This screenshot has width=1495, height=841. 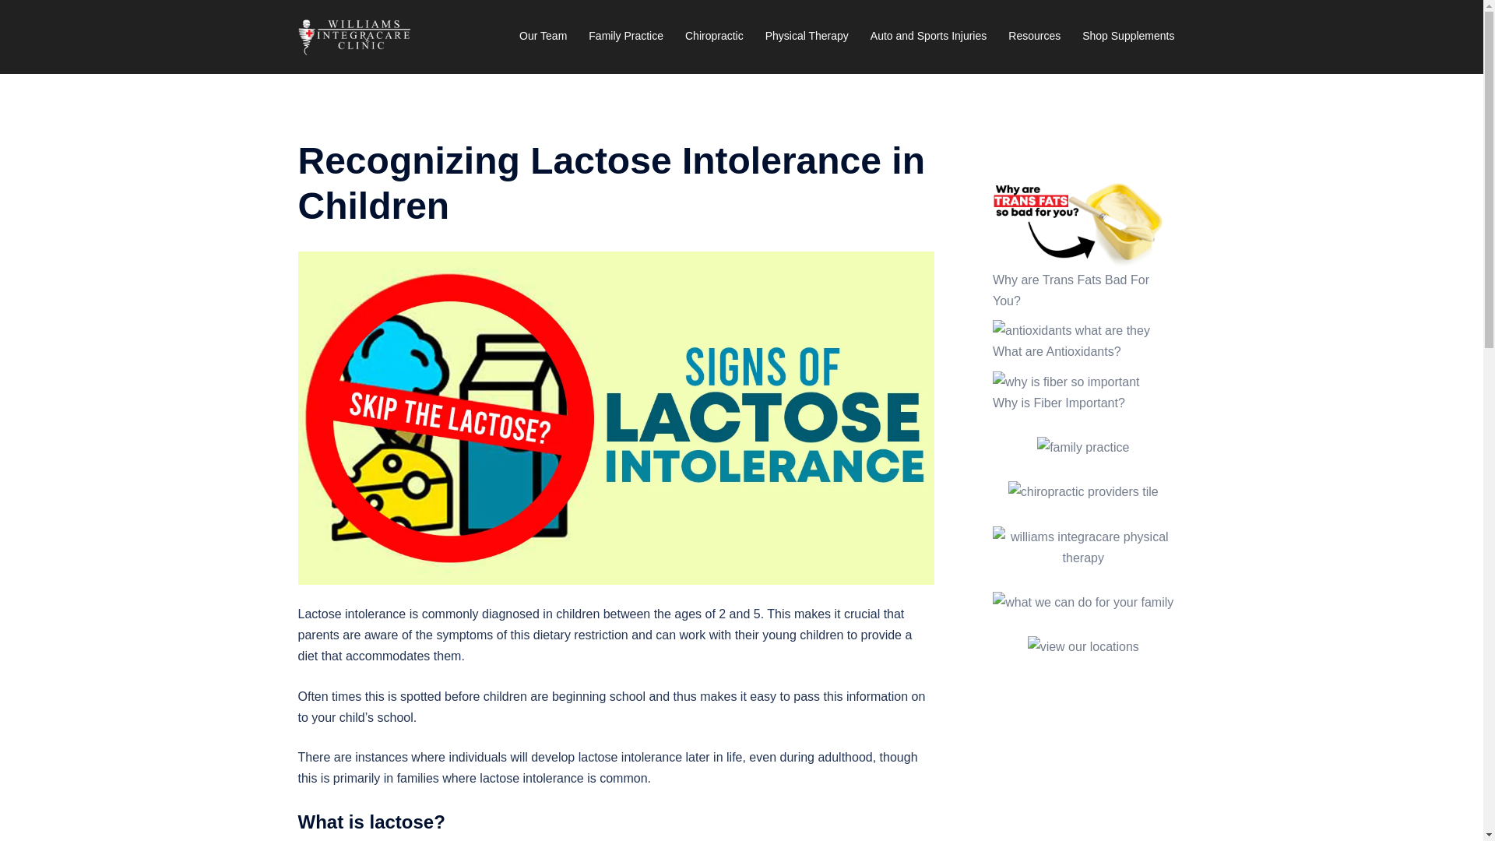 I want to click on Why are Trans Fats Bad For You?, so click(x=1071, y=290).